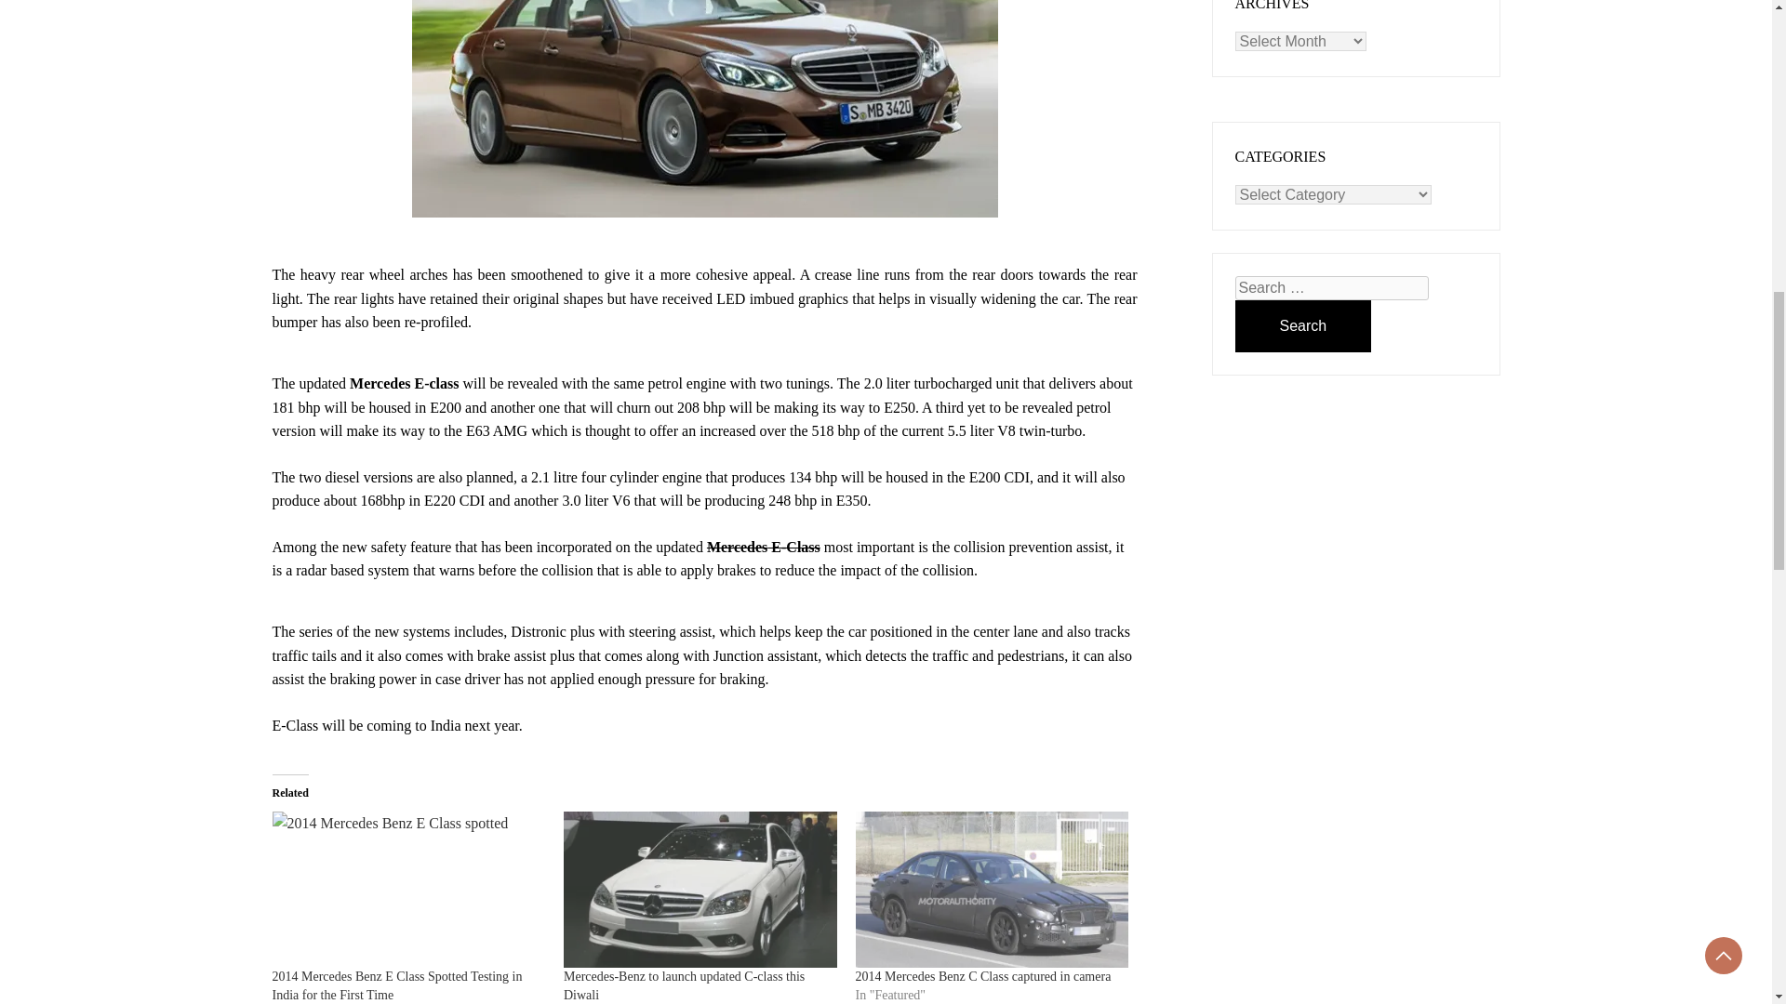  Describe the element at coordinates (982, 976) in the screenshot. I see `2014 Mercedes Benz C Class captured in camera` at that location.